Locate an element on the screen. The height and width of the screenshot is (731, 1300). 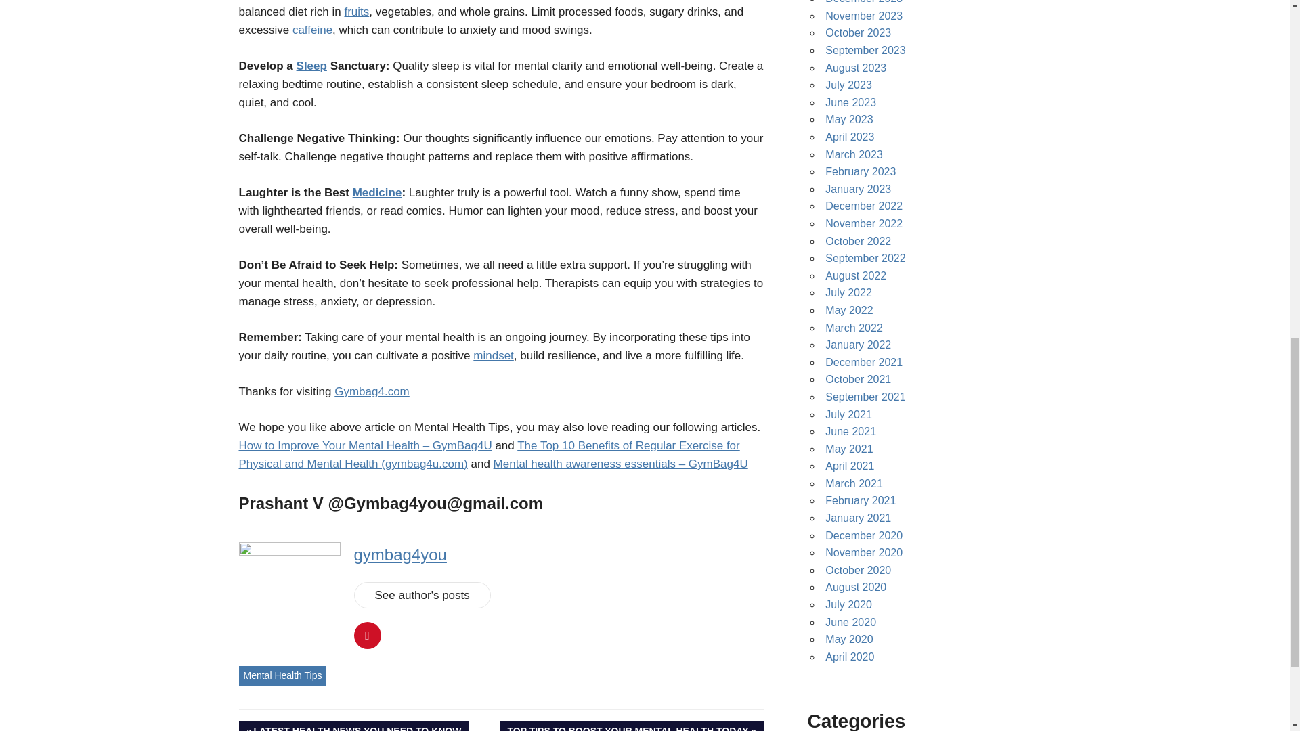
fruits is located at coordinates (313, 30).